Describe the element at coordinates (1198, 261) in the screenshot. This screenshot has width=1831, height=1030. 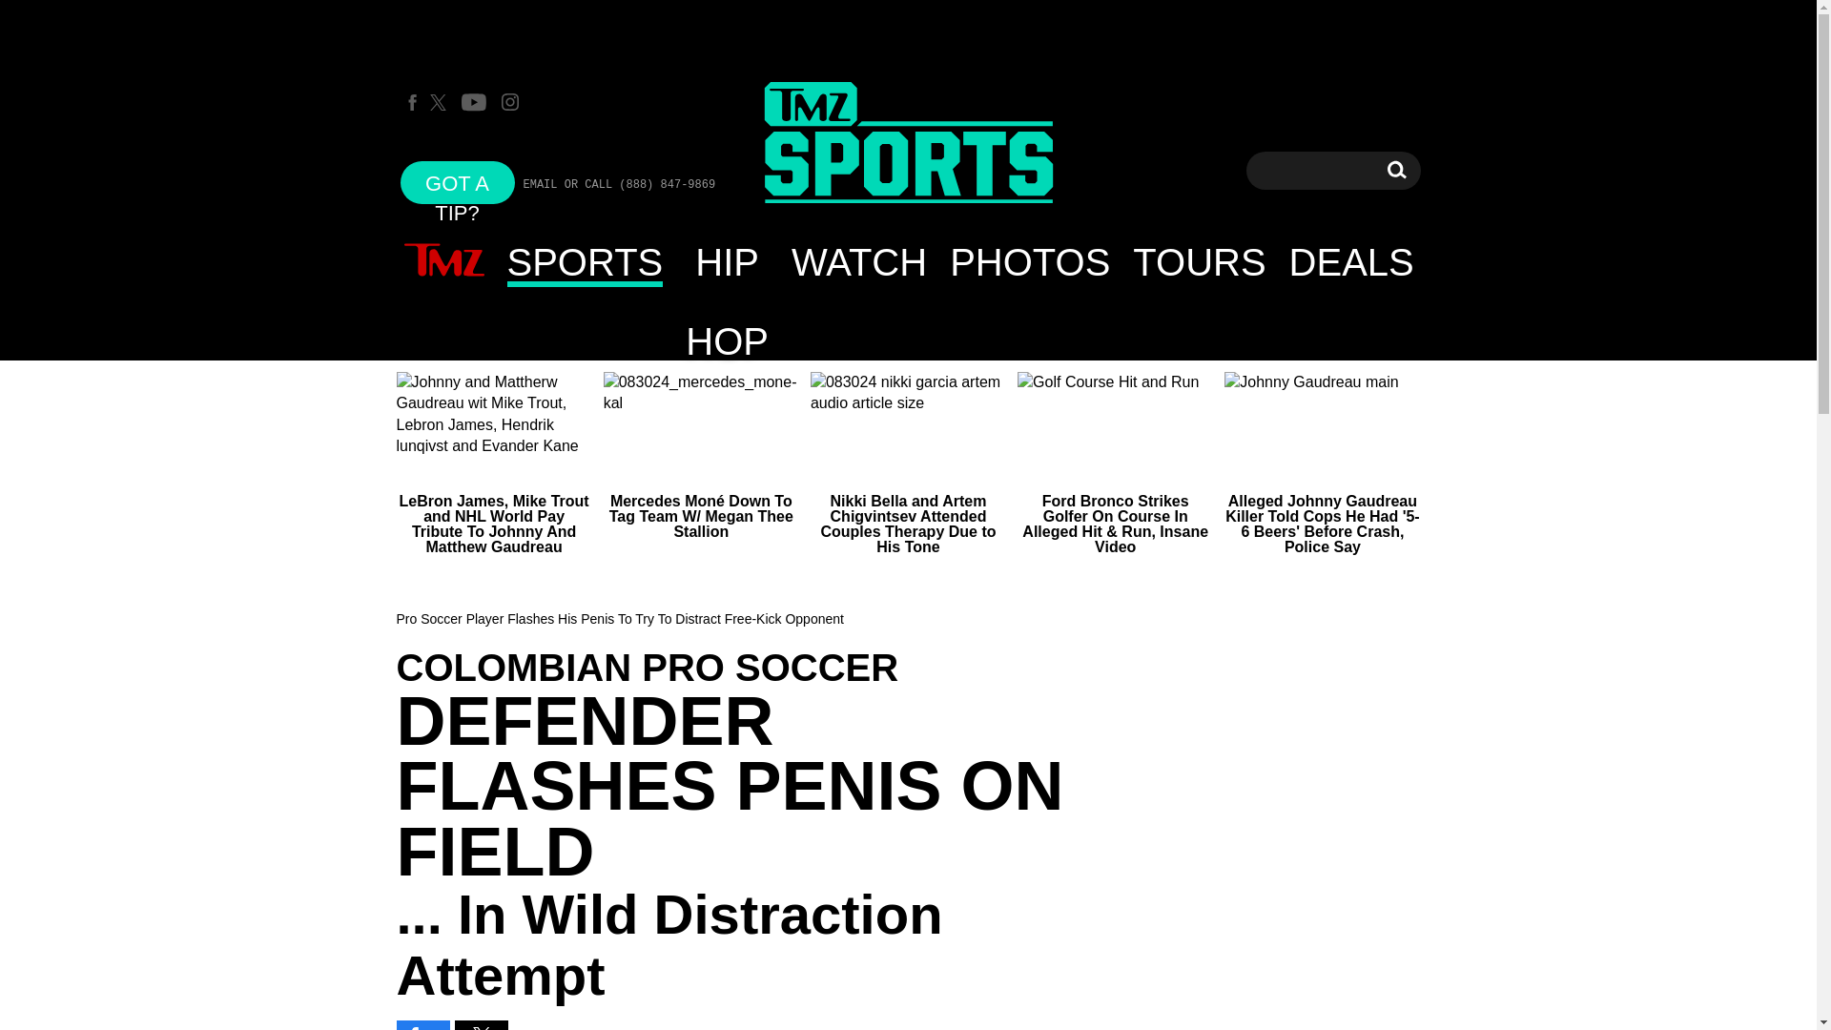
I see `TOURS` at that location.